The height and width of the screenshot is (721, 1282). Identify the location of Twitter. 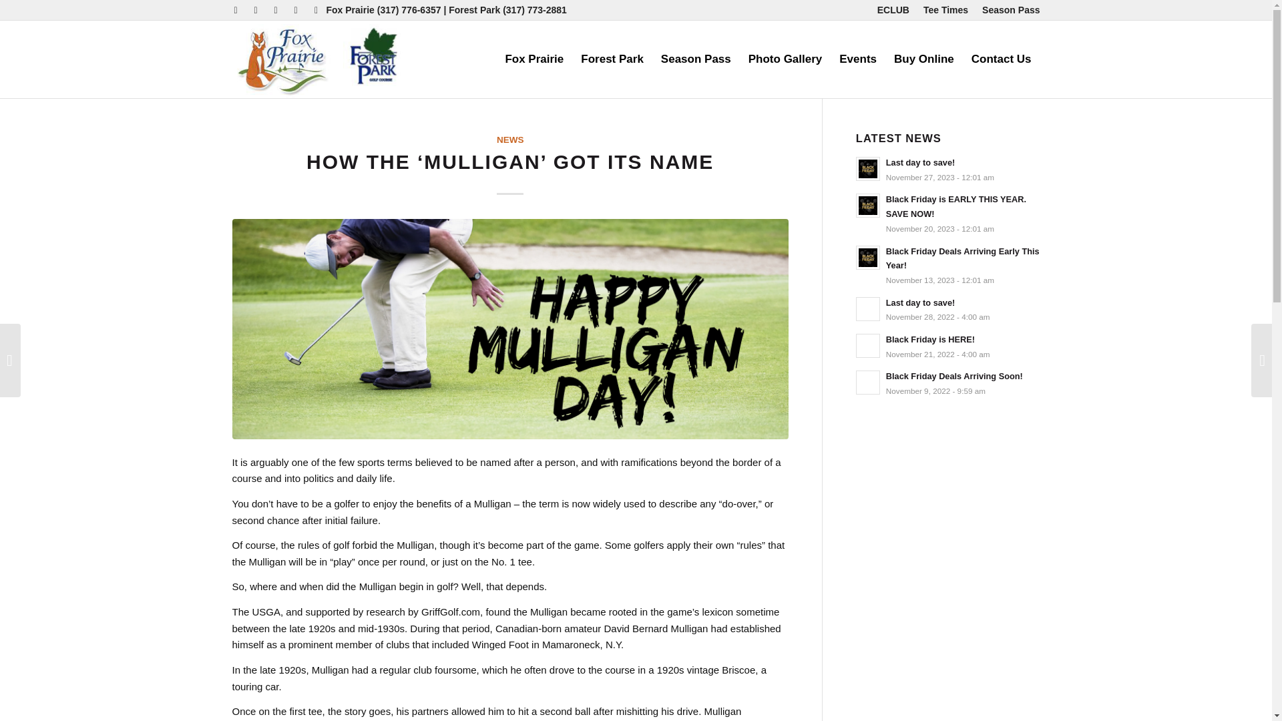
(275, 10).